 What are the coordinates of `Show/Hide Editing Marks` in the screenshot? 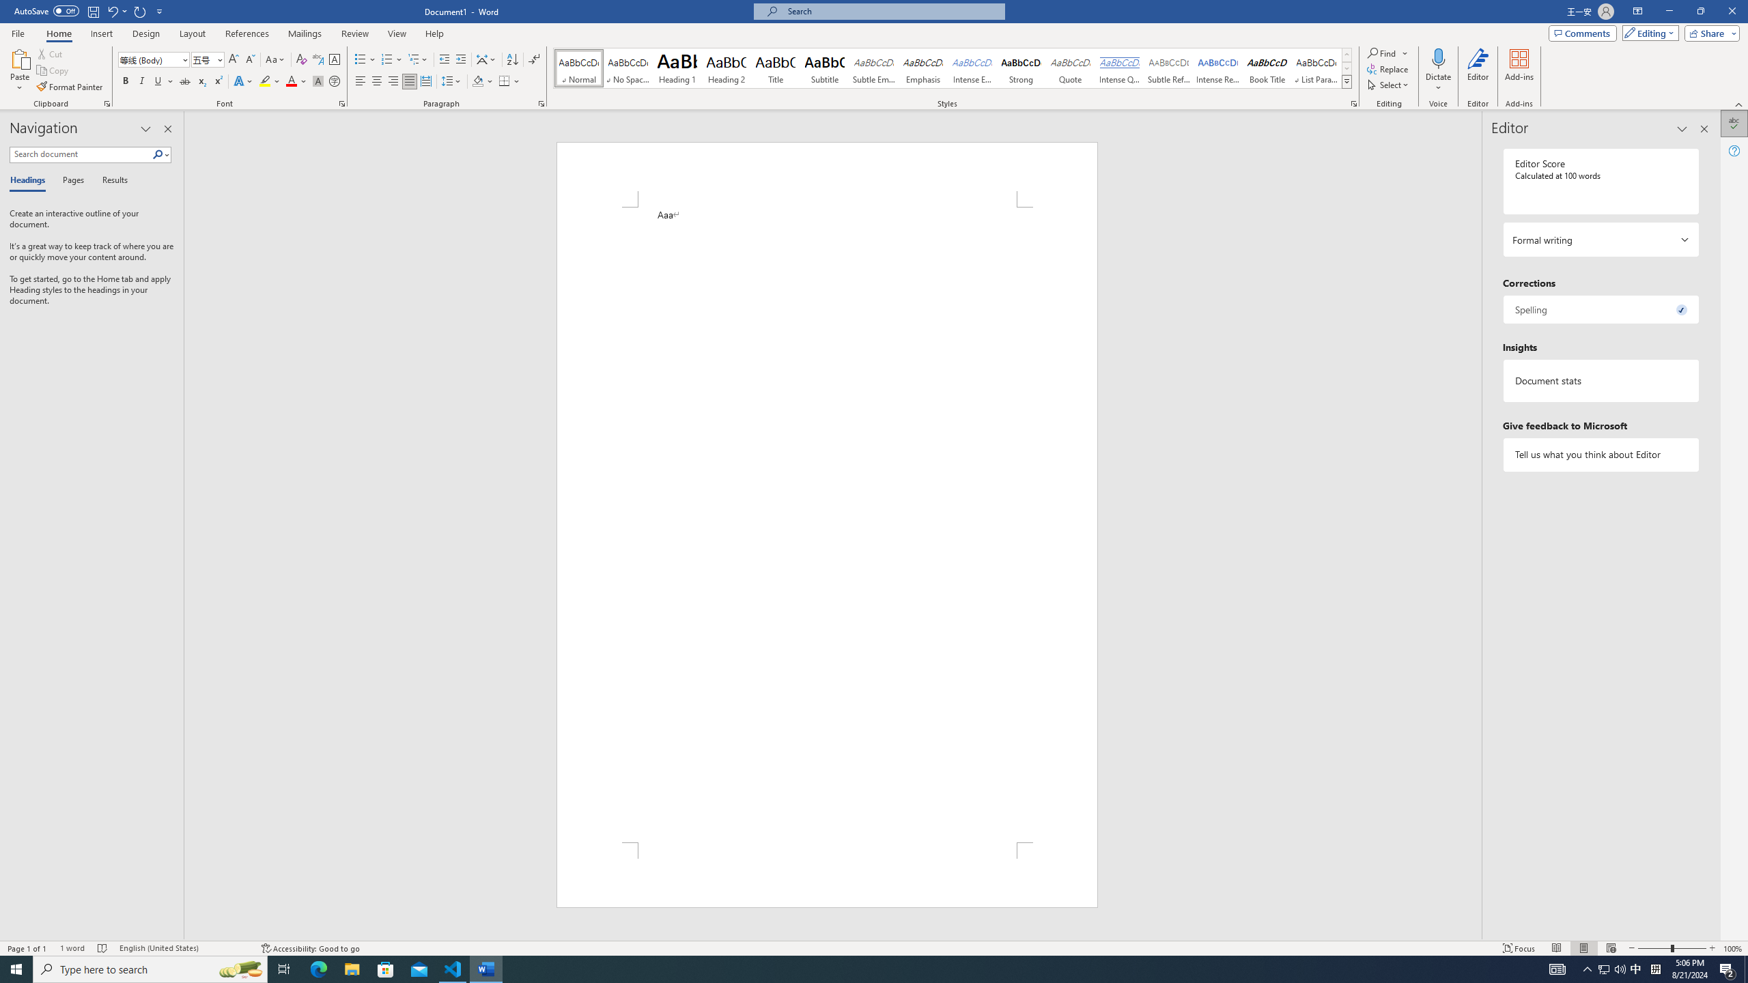 It's located at (534, 60).